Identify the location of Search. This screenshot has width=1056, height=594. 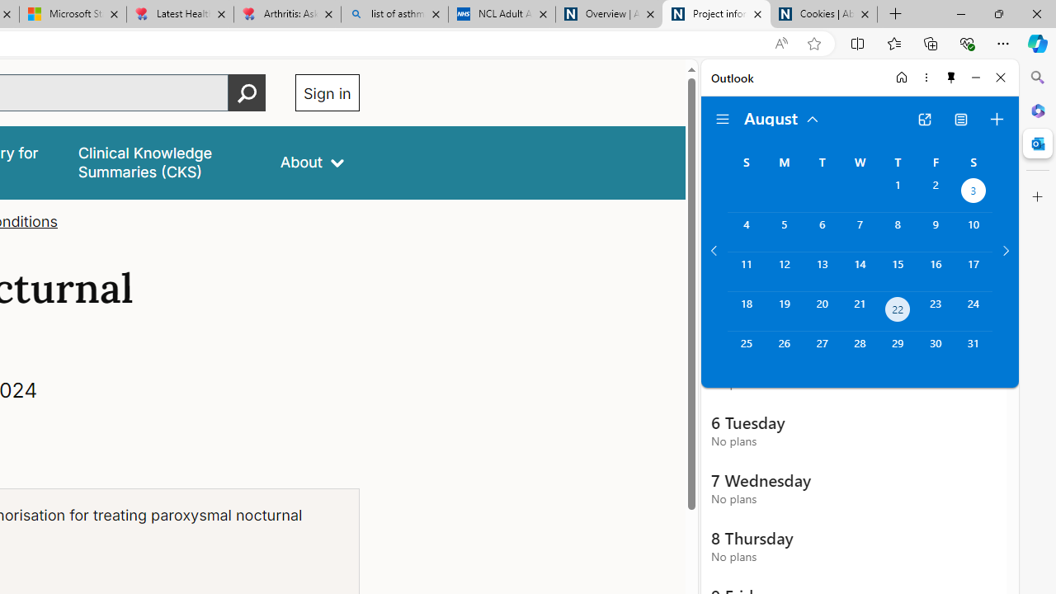
(1038, 78).